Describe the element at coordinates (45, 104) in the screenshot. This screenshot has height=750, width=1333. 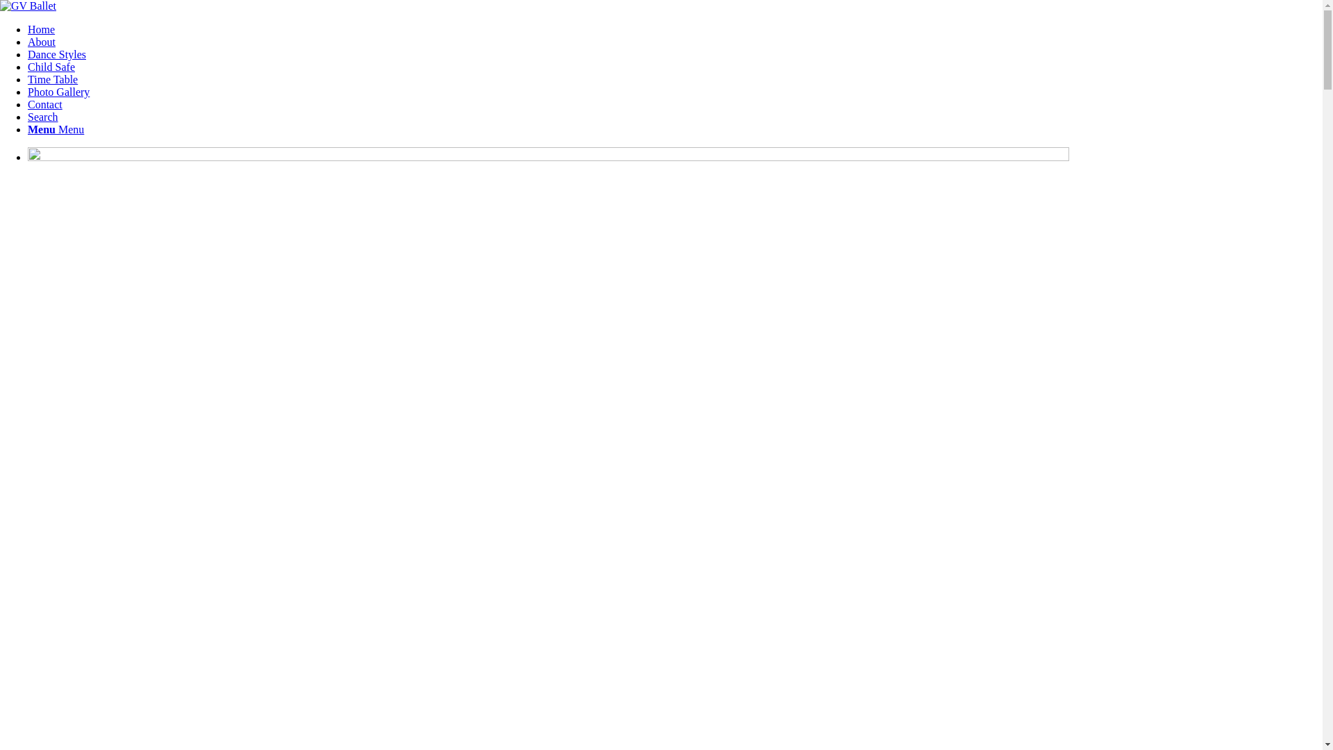
I see `Contact` at that location.